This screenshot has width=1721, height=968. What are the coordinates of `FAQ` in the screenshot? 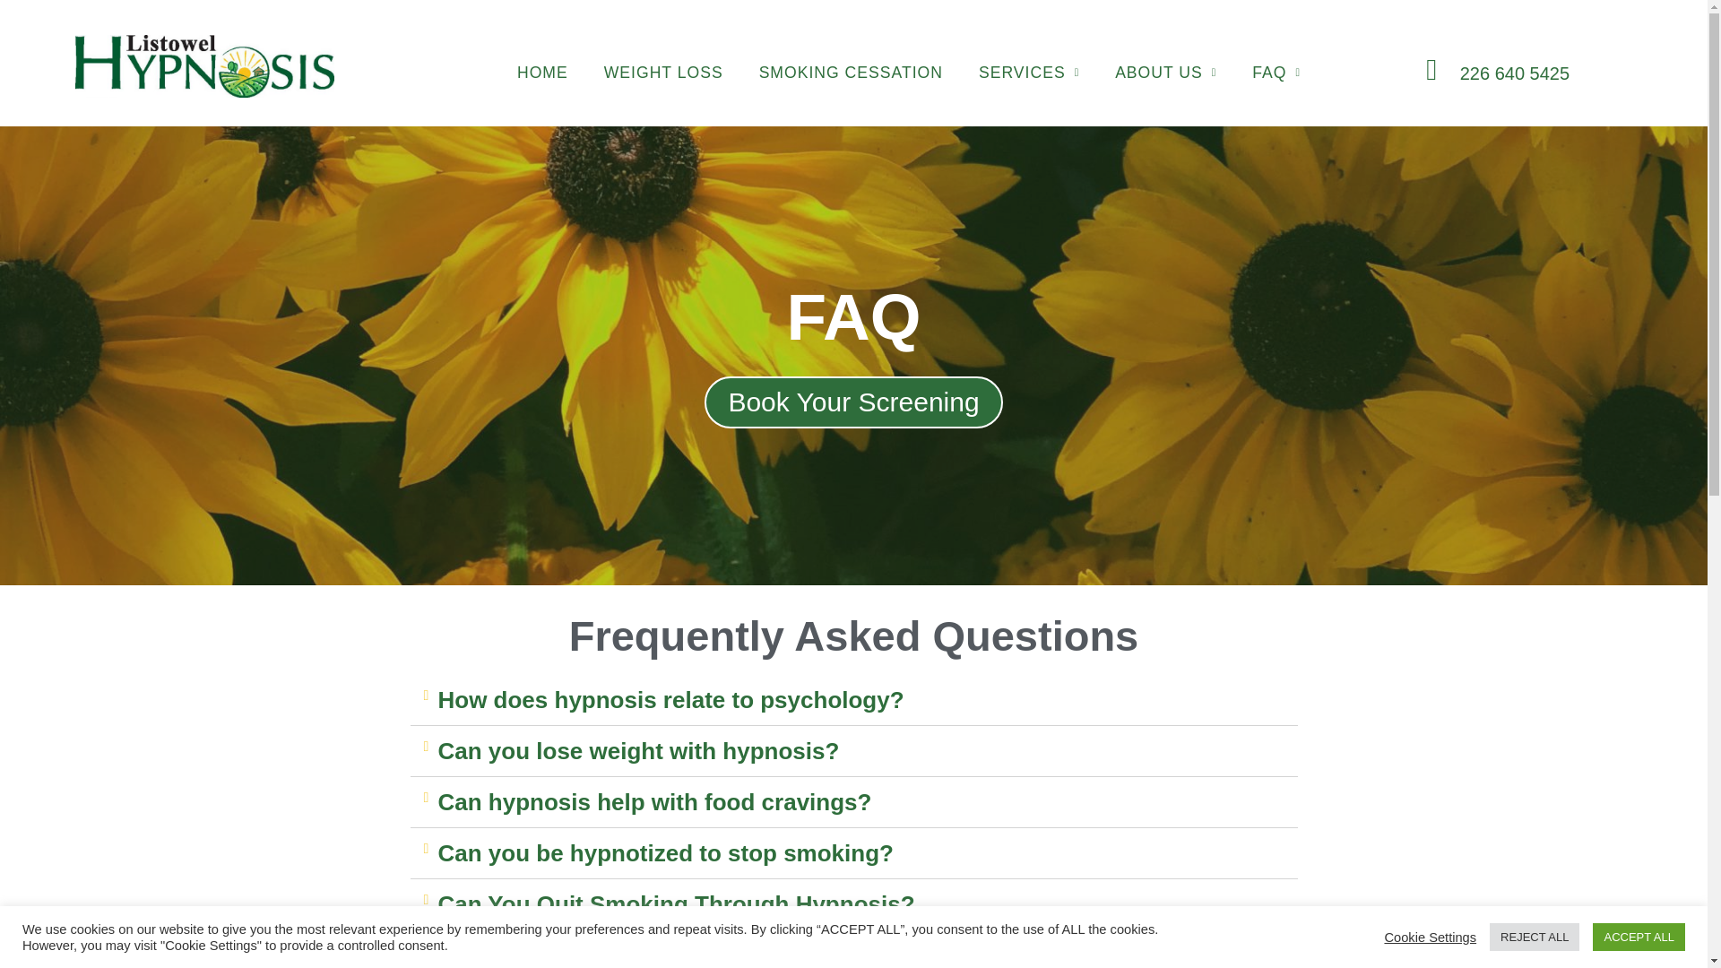 It's located at (1276, 72).